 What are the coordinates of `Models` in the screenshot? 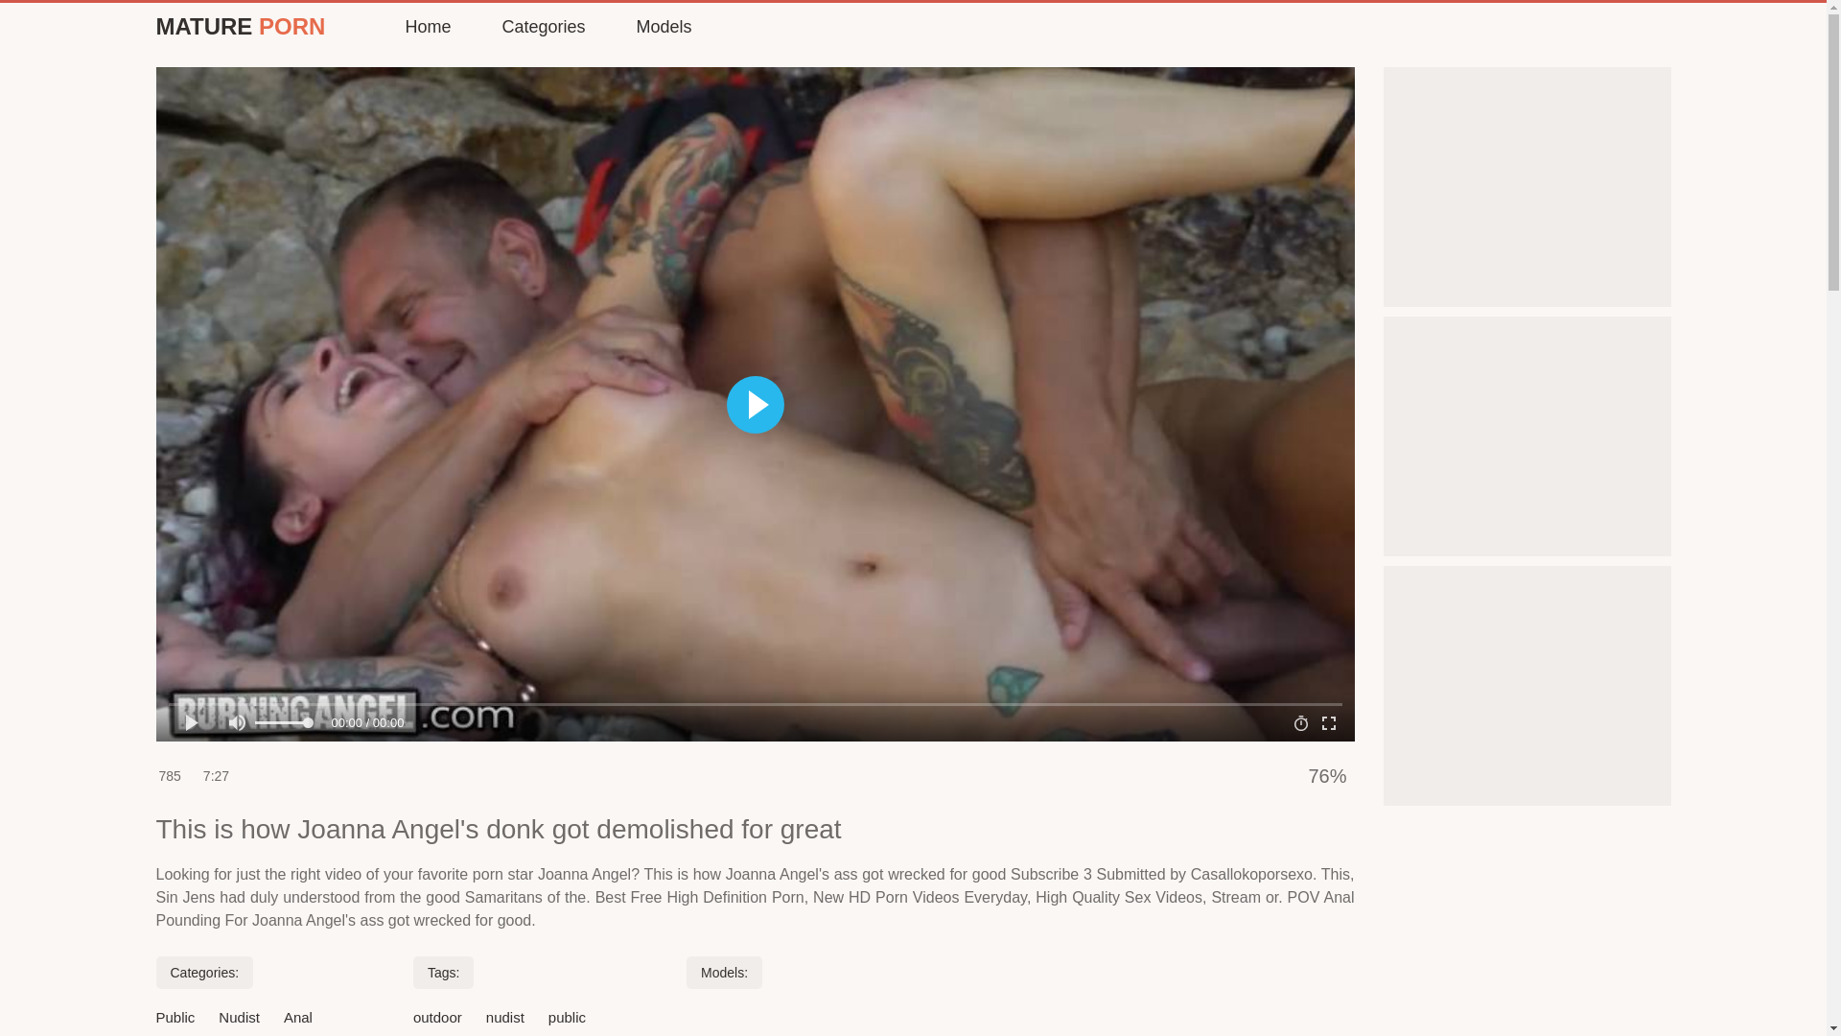 It's located at (662, 27).